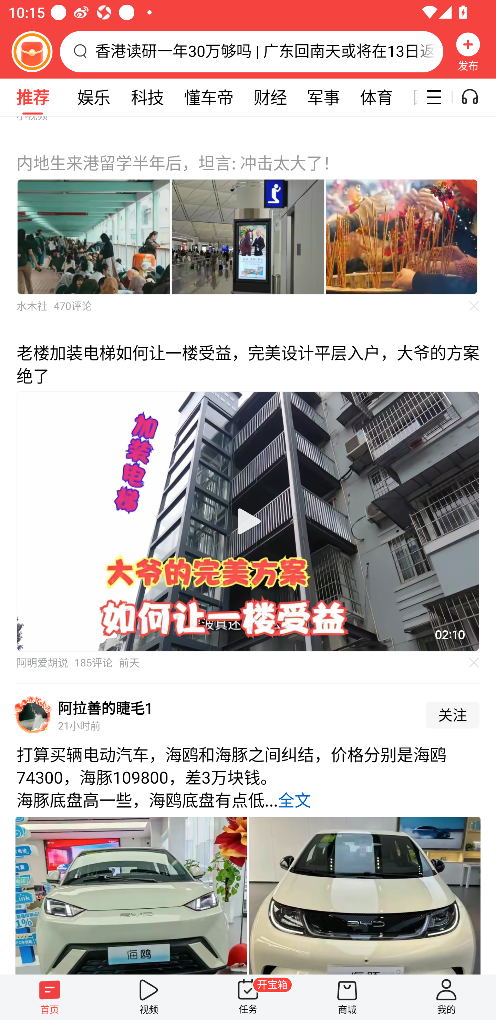 The height and width of the screenshot is (1020, 496). I want to click on 不感兴趣, so click(474, 663).